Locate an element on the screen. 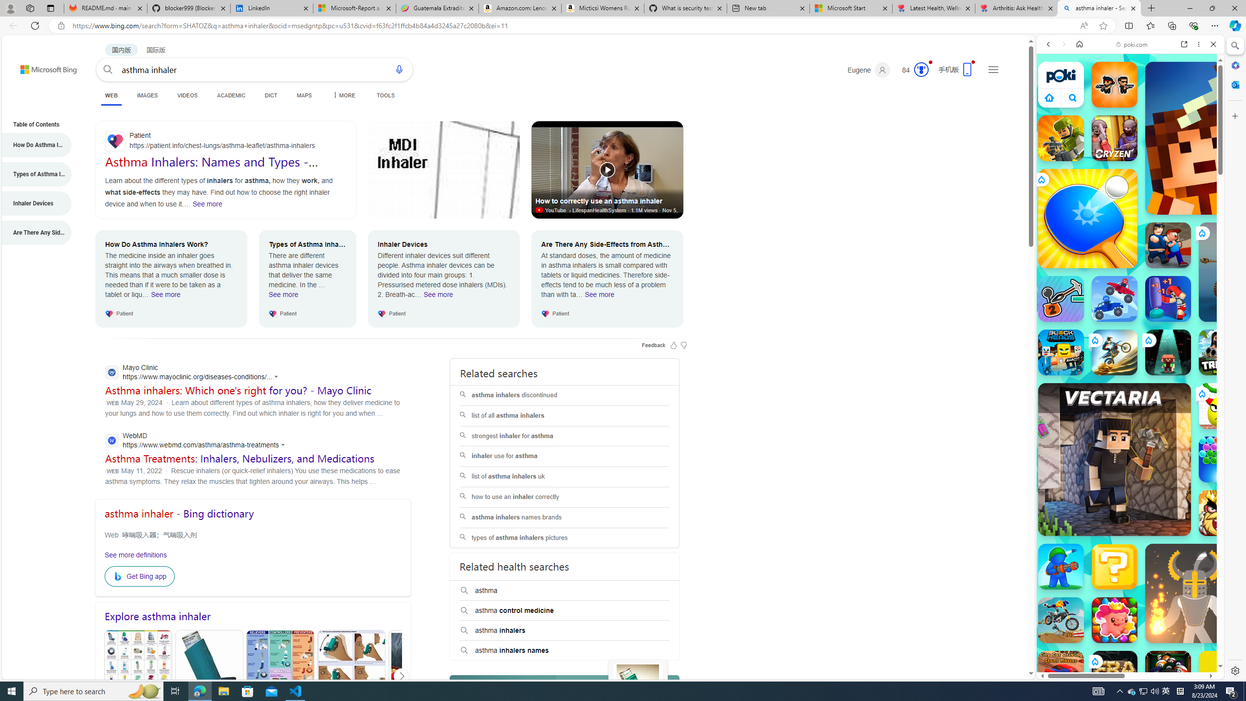 Image resolution: width=1246 pixels, height=701 pixels. Eugene is located at coordinates (869, 70).